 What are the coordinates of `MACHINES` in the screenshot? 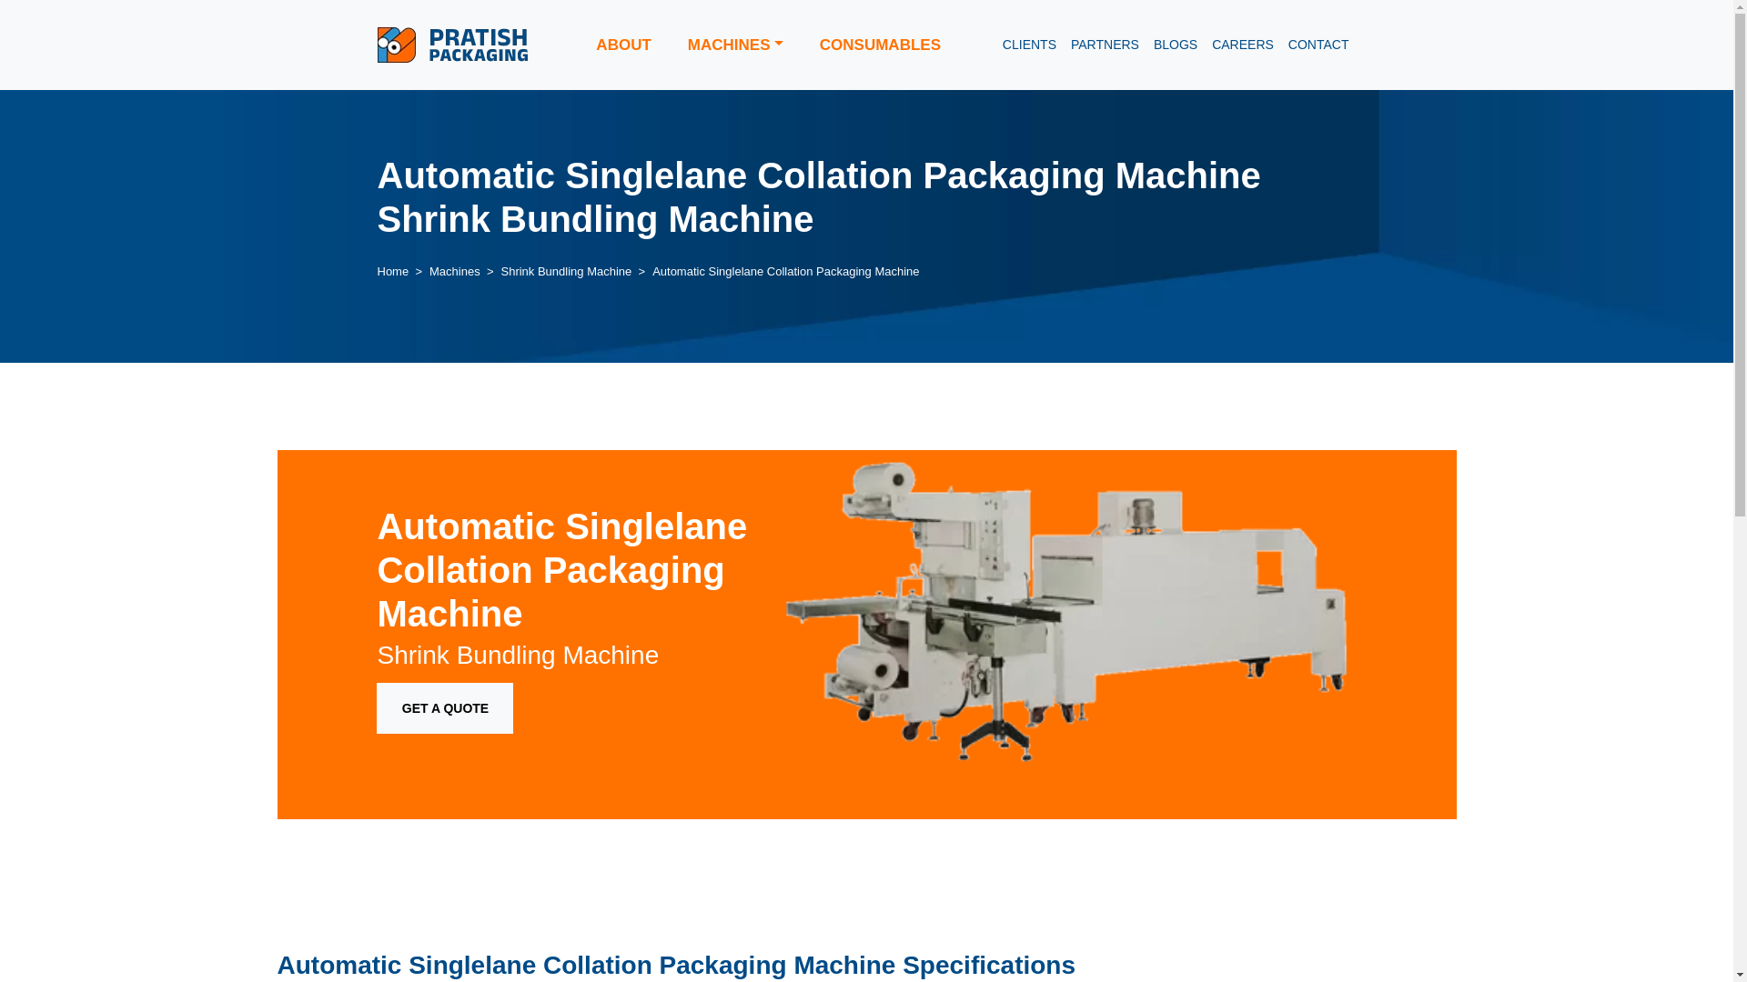 It's located at (735, 45).